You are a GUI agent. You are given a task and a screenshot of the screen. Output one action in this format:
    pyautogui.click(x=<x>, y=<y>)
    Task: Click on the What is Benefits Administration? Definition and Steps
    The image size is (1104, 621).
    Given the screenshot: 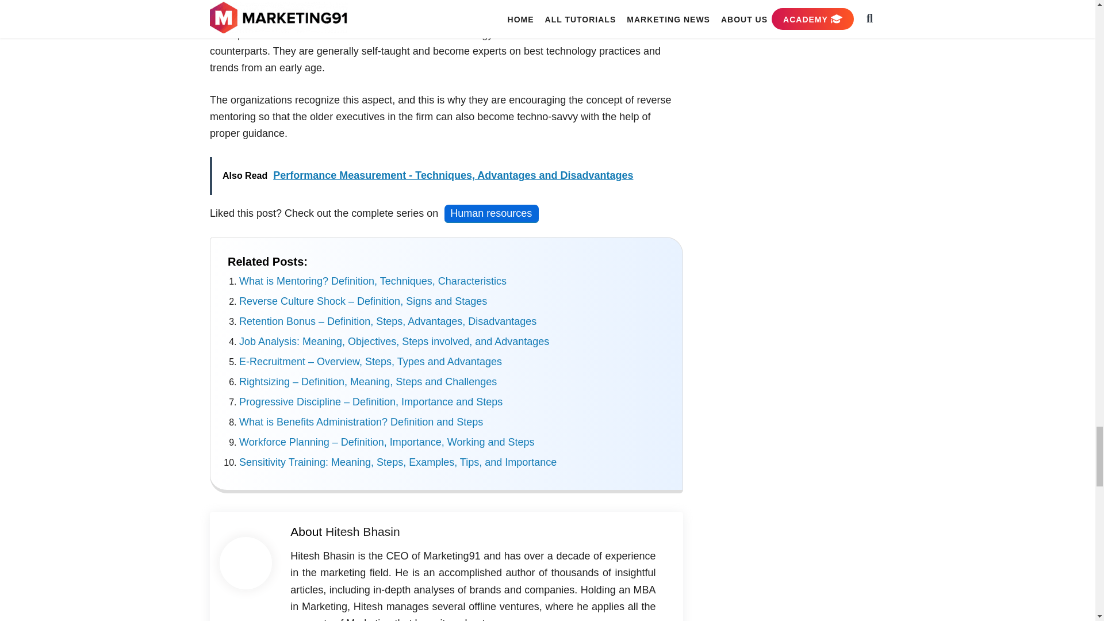 What is the action you would take?
    pyautogui.click(x=361, y=422)
    